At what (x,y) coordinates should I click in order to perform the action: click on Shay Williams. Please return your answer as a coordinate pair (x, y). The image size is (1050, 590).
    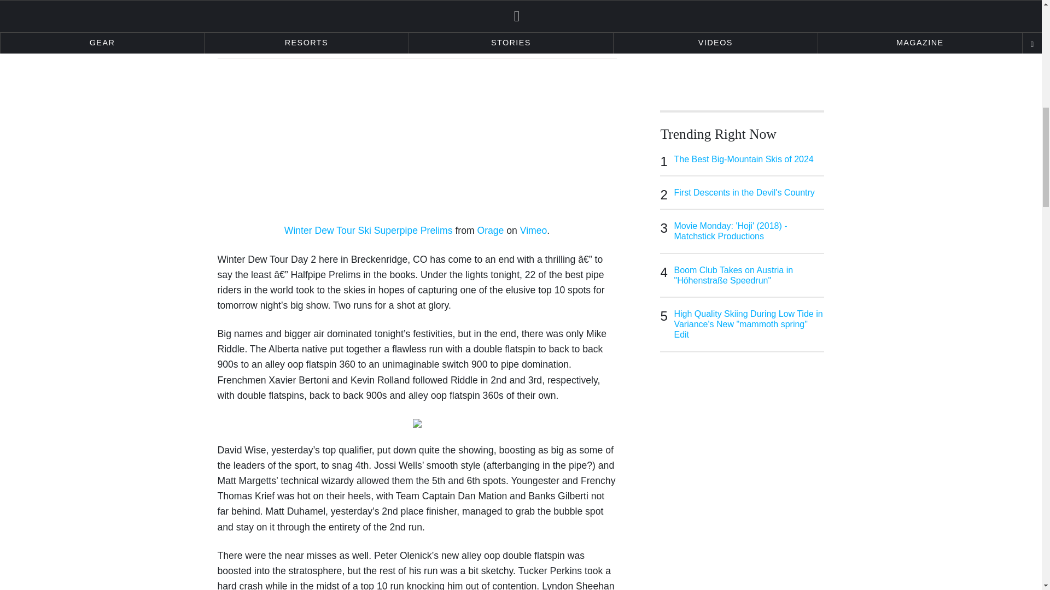
    Looking at the image, I should click on (279, 38).